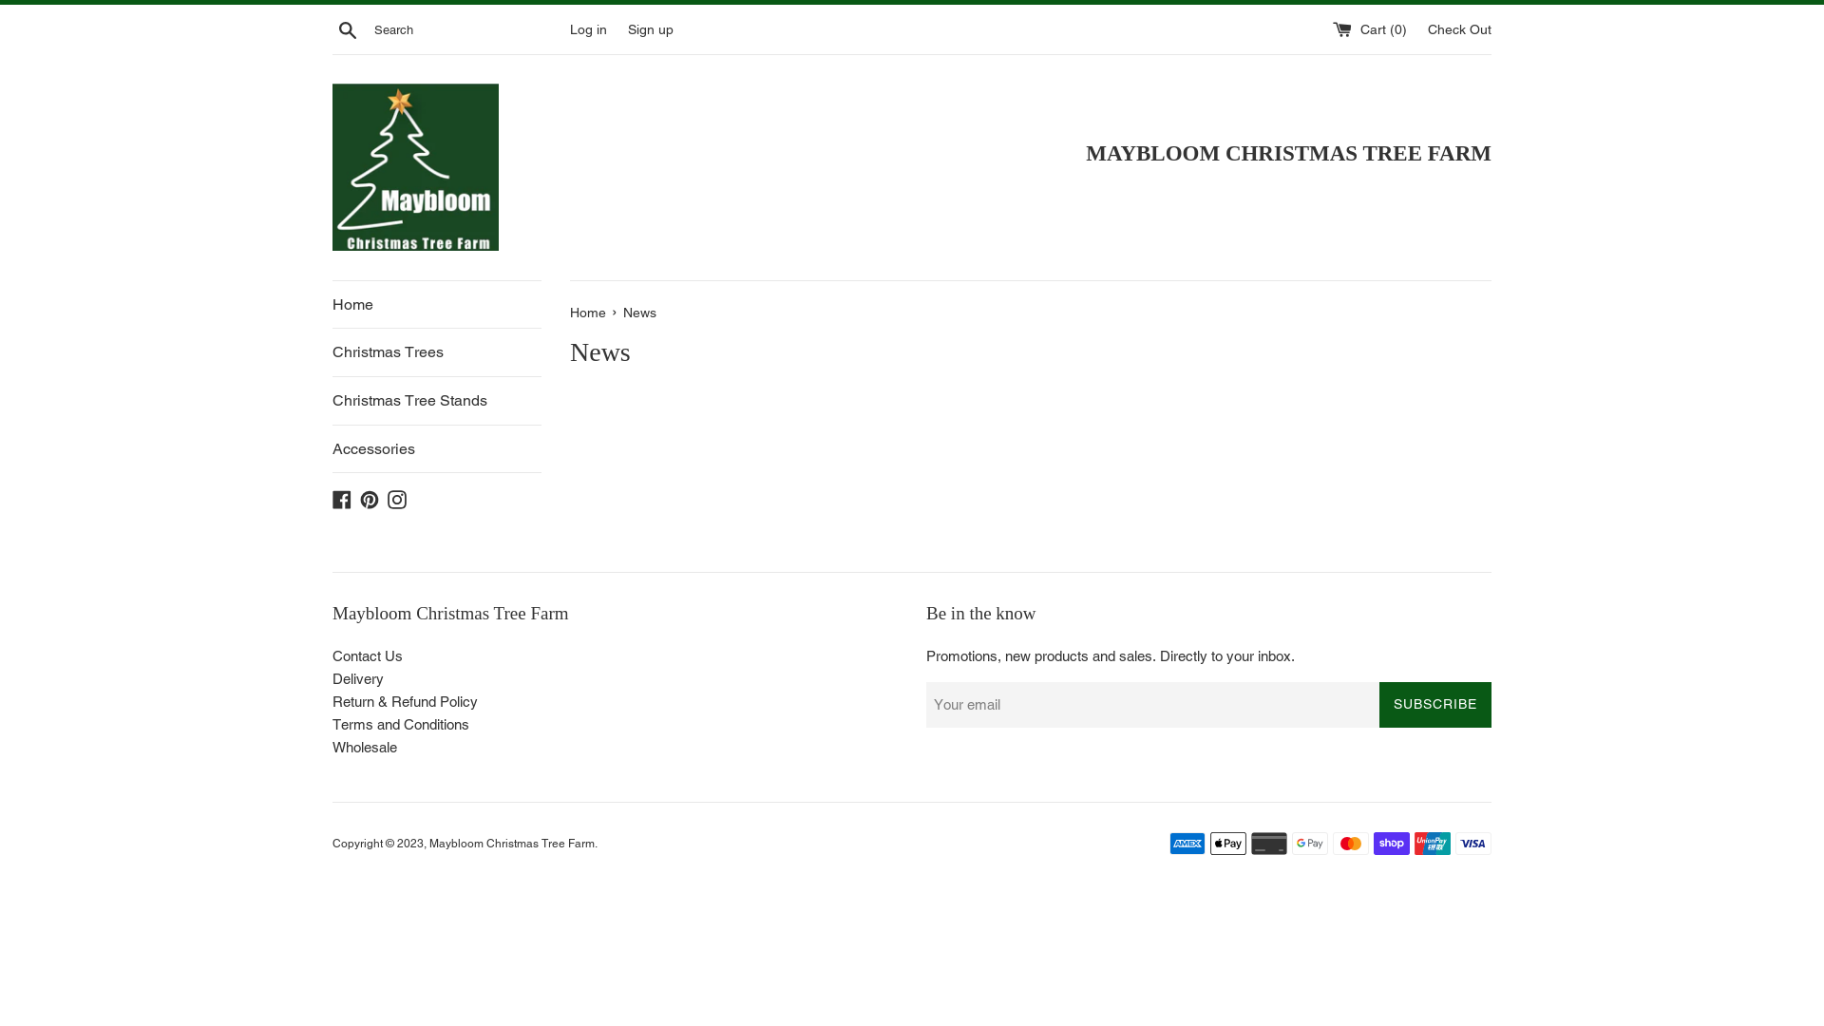 The height and width of the screenshot is (1026, 1824). Describe the element at coordinates (358, 678) in the screenshot. I see `Delivery` at that location.